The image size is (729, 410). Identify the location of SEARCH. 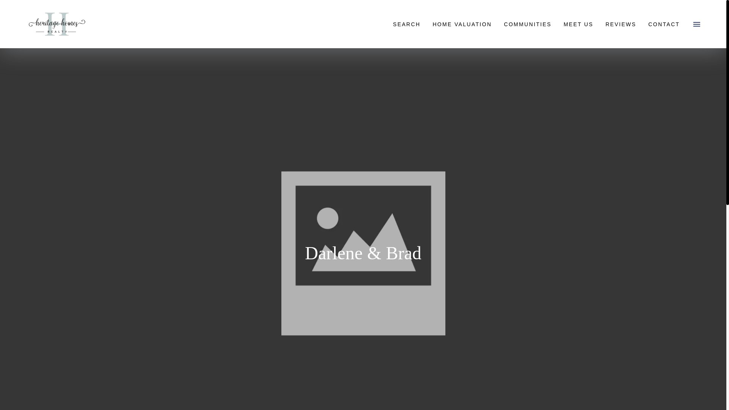
(407, 24).